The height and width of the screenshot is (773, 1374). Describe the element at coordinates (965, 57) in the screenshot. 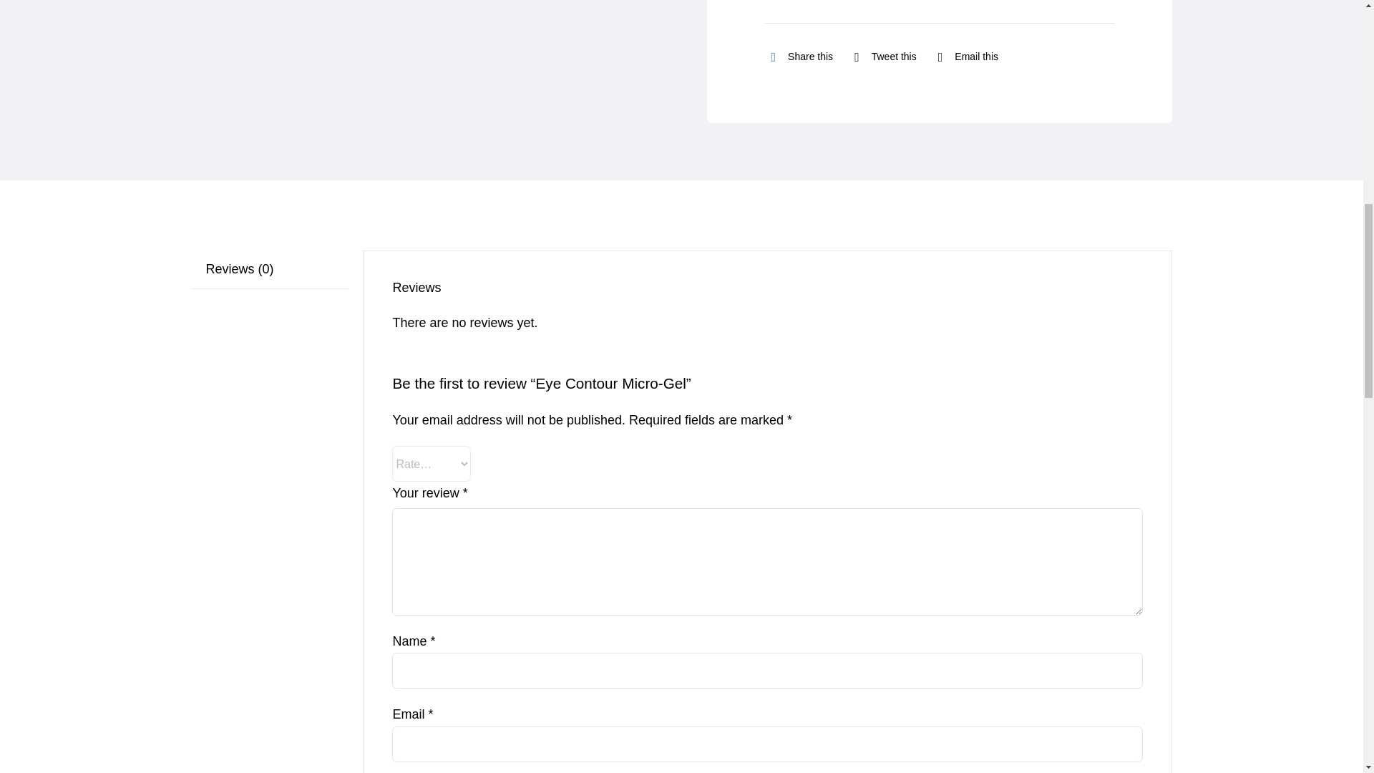

I see `Email` at that location.